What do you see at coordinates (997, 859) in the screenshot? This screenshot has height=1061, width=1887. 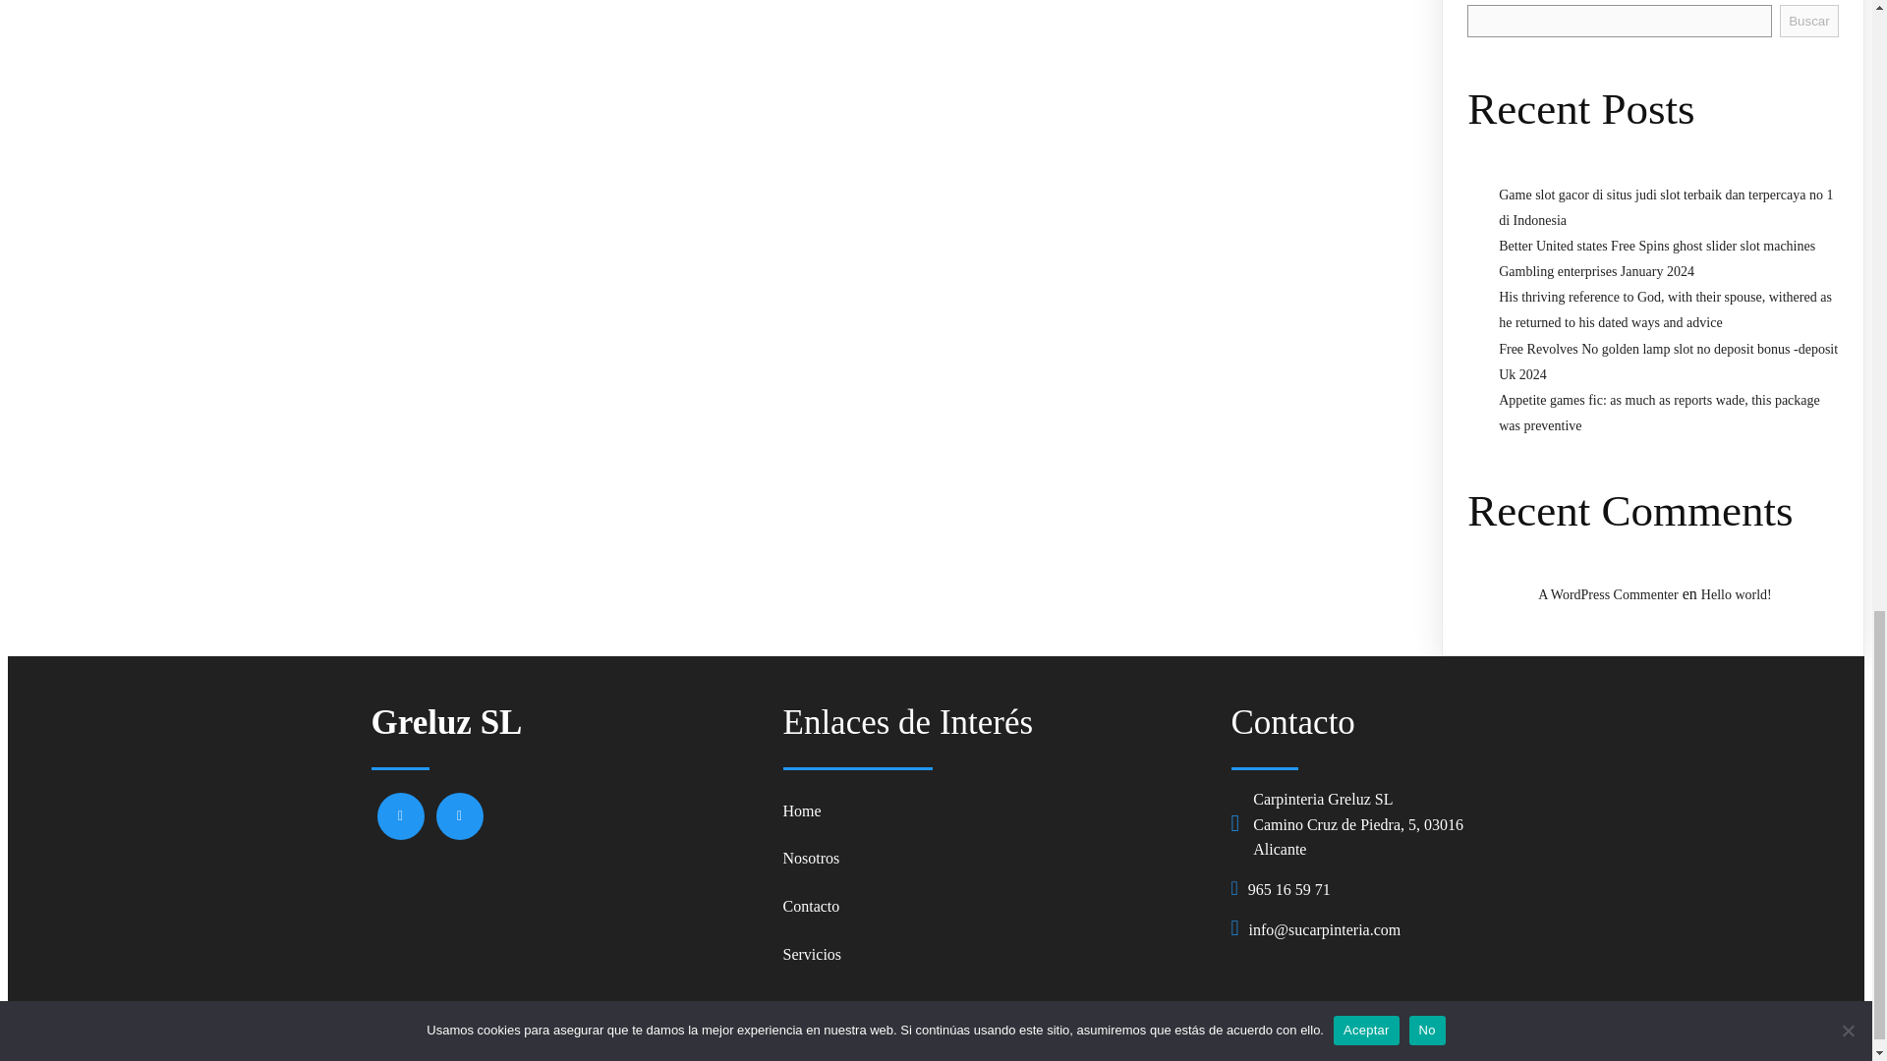 I see `Nosotros` at bounding box center [997, 859].